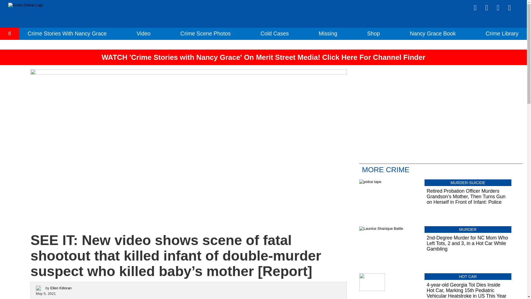 The width and height of the screenshot is (531, 299). I want to click on May 5, 2021, so click(45, 293).